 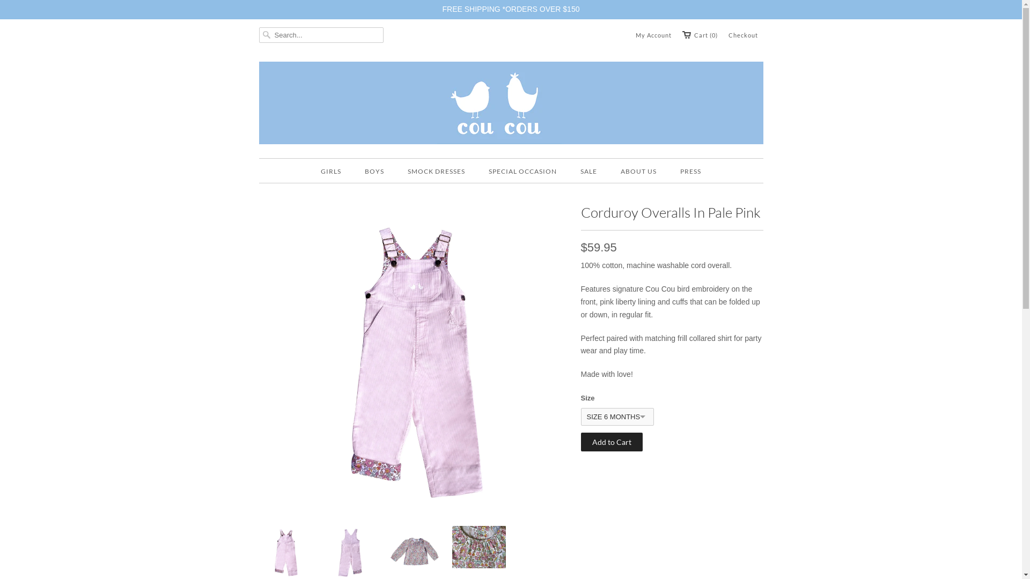 What do you see at coordinates (479, 549) in the screenshot?
I see `Corduroy Overalls In Pale Pink - Cou Cou Baby` at bounding box center [479, 549].